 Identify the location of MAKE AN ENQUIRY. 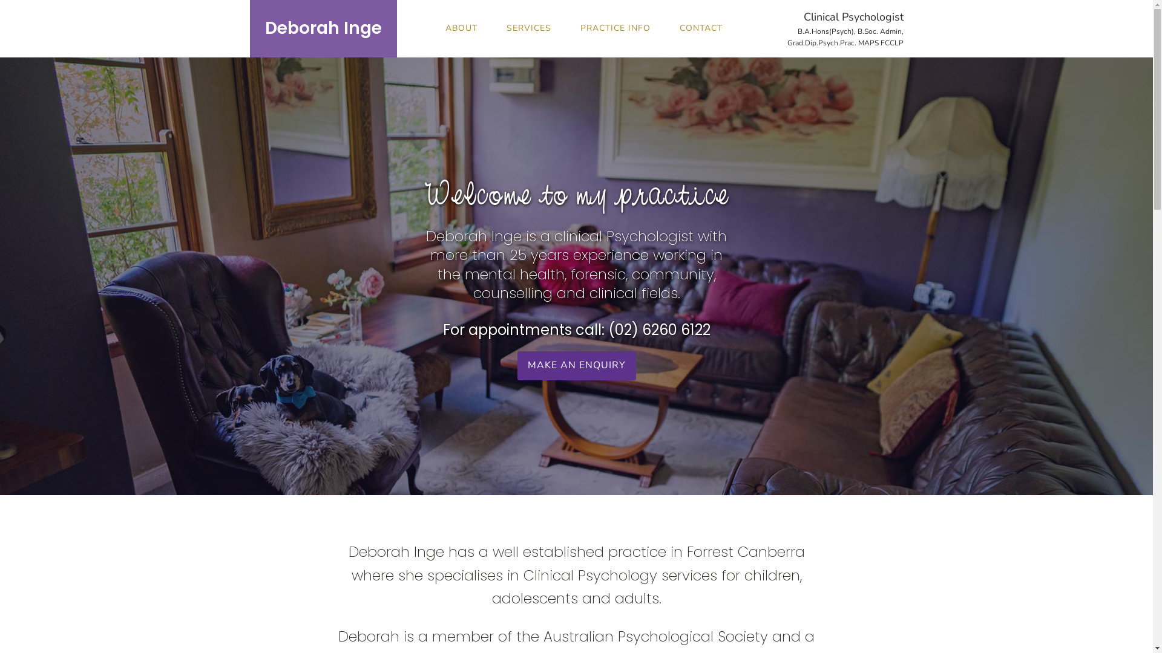
(576, 366).